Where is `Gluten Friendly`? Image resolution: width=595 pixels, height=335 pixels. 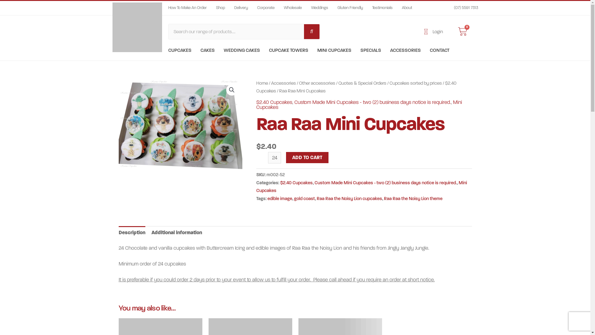
Gluten Friendly is located at coordinates (350, 8).